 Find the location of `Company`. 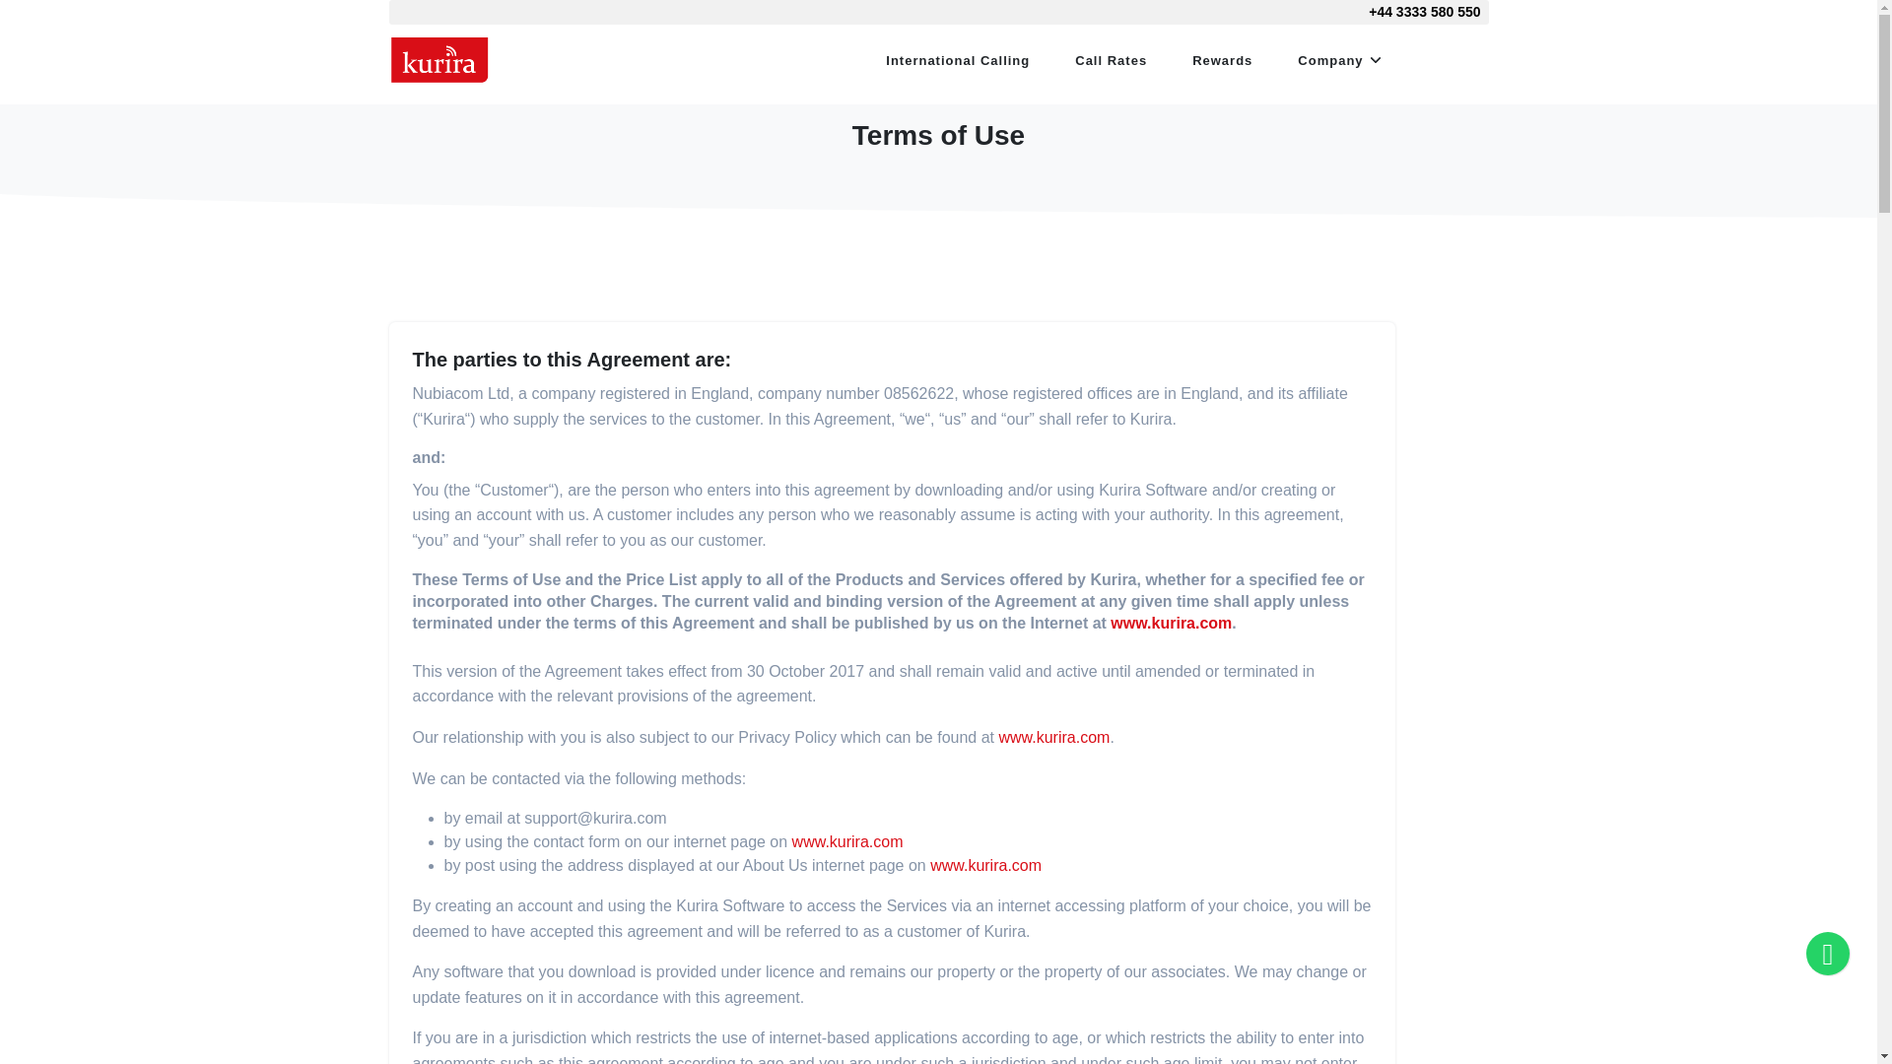

Company is located at coordinates (1329, 61).